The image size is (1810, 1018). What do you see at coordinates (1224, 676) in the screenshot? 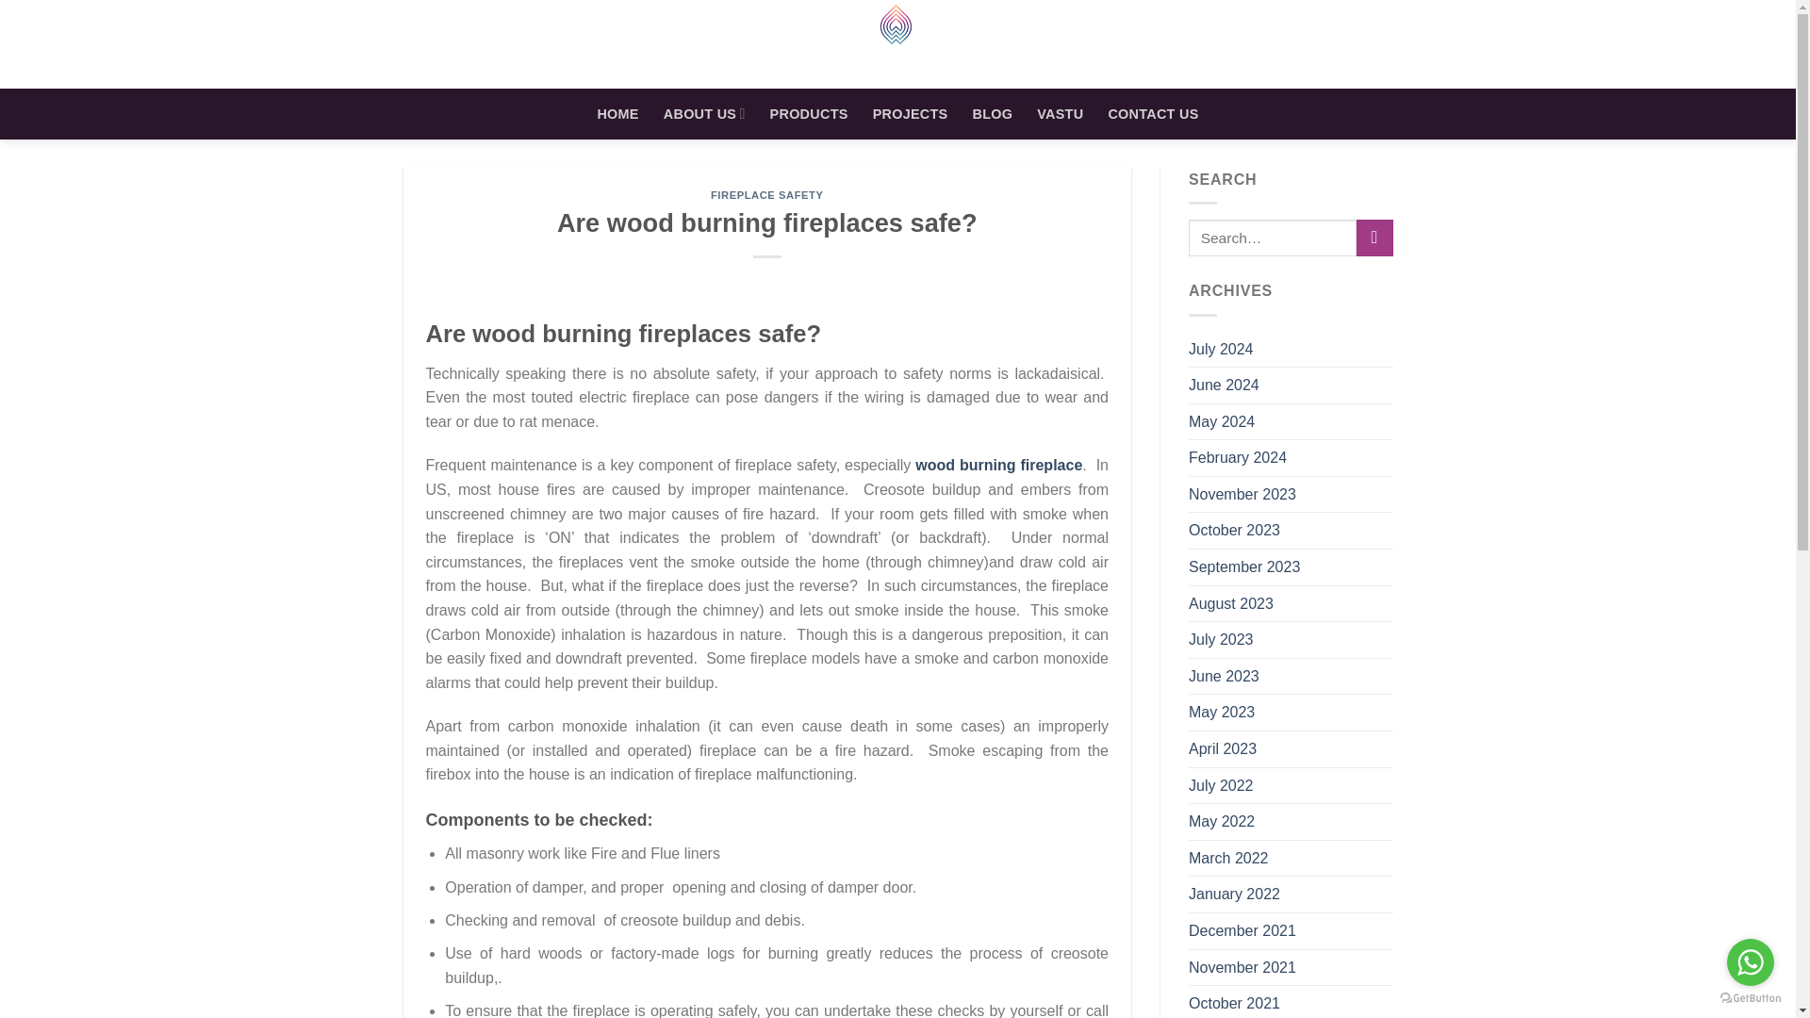
I see `June 2023` at bounding box center [1224, 676].